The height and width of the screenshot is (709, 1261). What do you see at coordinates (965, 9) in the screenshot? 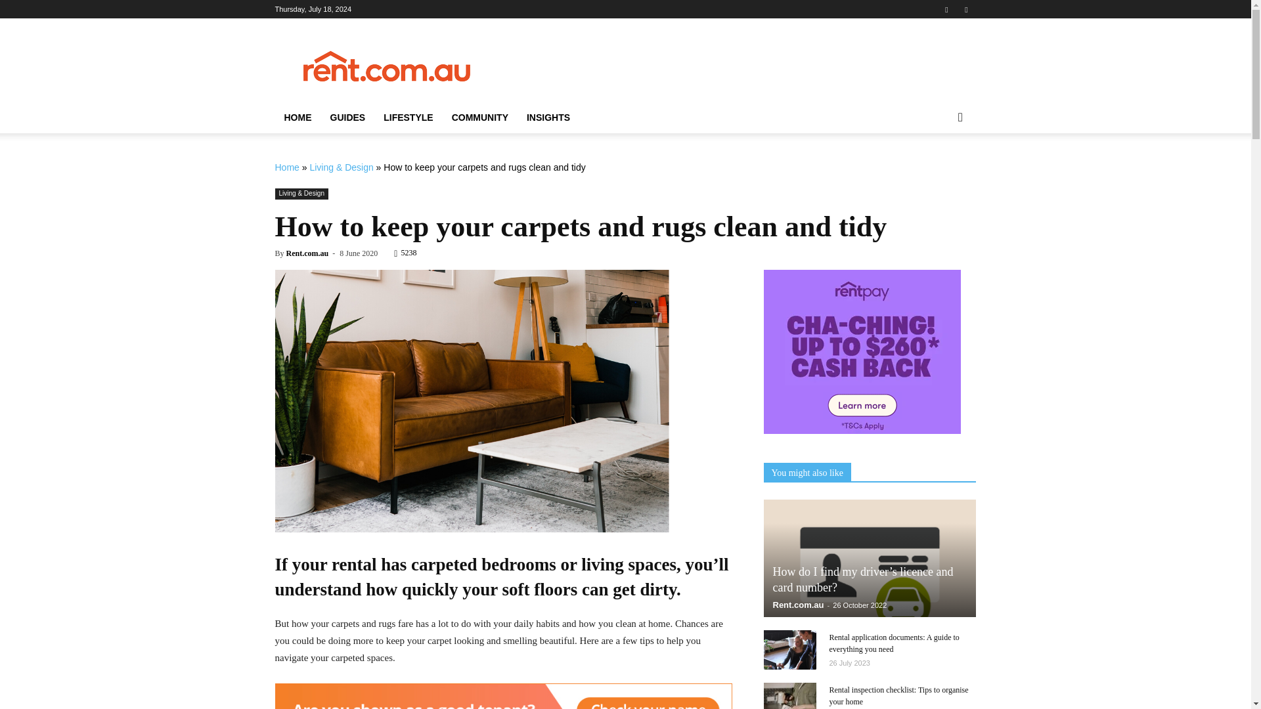
I see `Linkedin` at bounding box center [965, 9].